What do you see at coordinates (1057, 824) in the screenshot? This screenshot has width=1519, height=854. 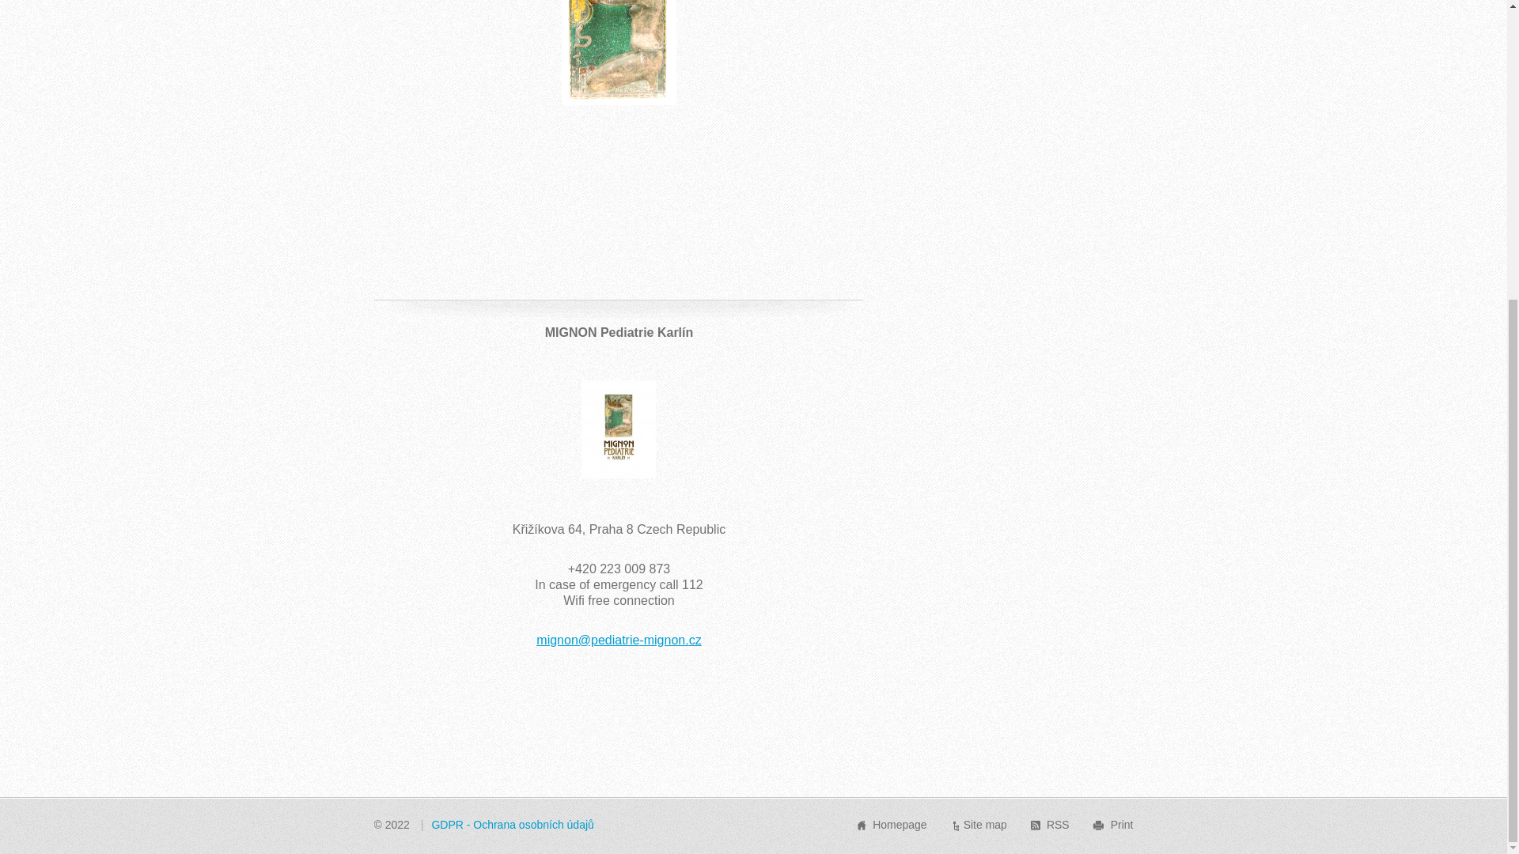 I see `RSS Feeds` at bounding box center [1057, 824].